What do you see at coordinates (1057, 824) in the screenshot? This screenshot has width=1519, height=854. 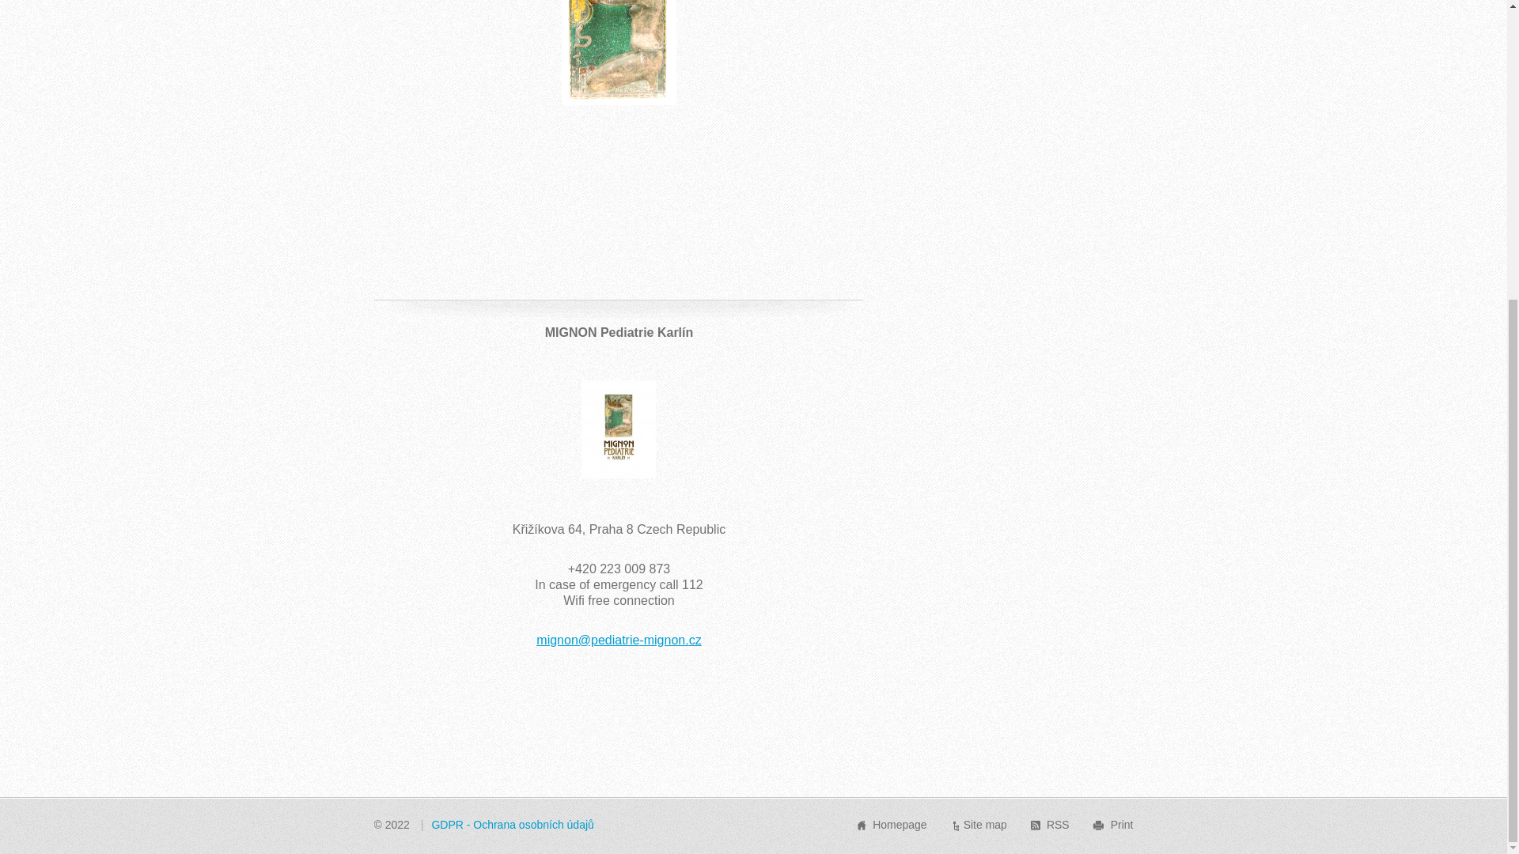 I see `RSS Feeds` at bounding box center [1057, 824].